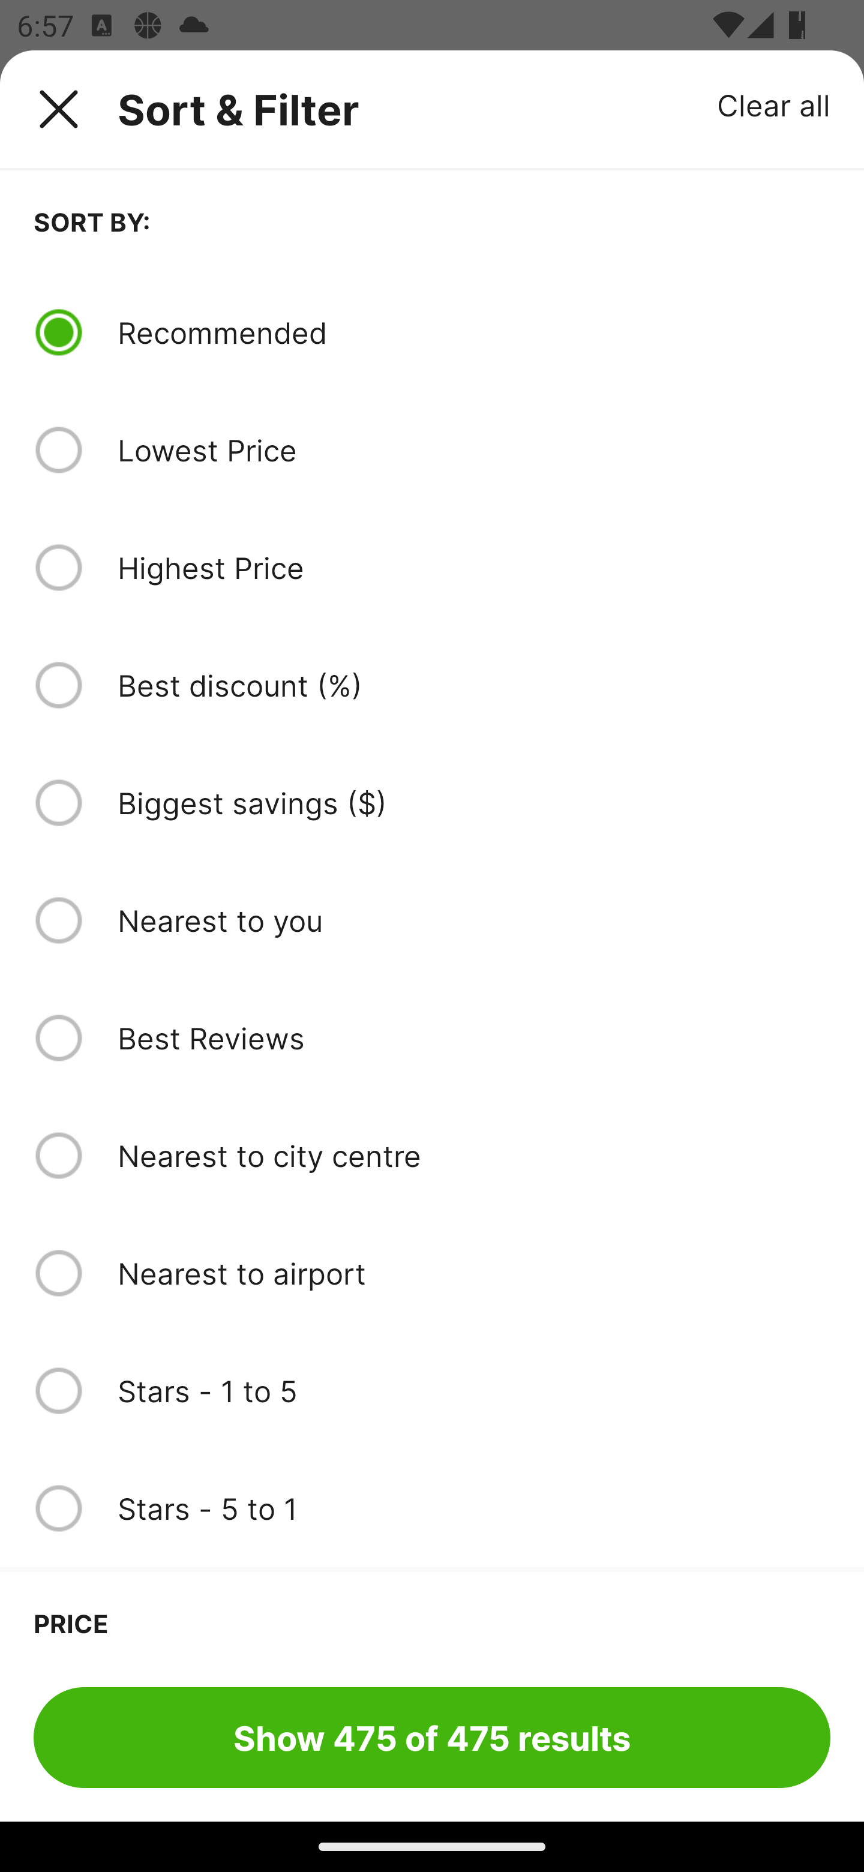 Image resolution: width=864 pixels, height=1872 pixels. What do you see at coordinates (473, 1156) in the screenshot?
I see `Nearest to city centre` at bounding box center [473, 1156].